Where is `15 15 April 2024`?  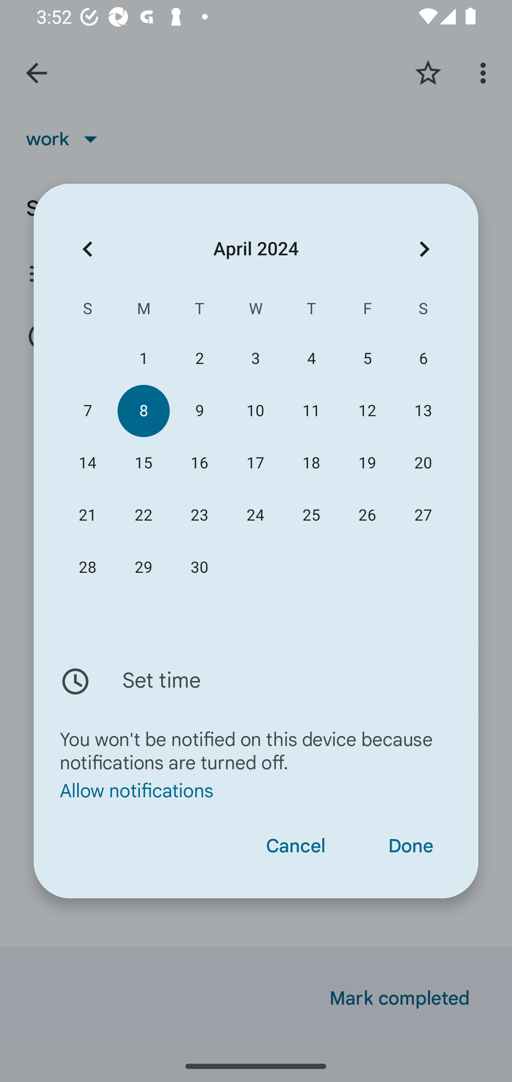
15 15 April 2024 is located at coordinates (143, 463).